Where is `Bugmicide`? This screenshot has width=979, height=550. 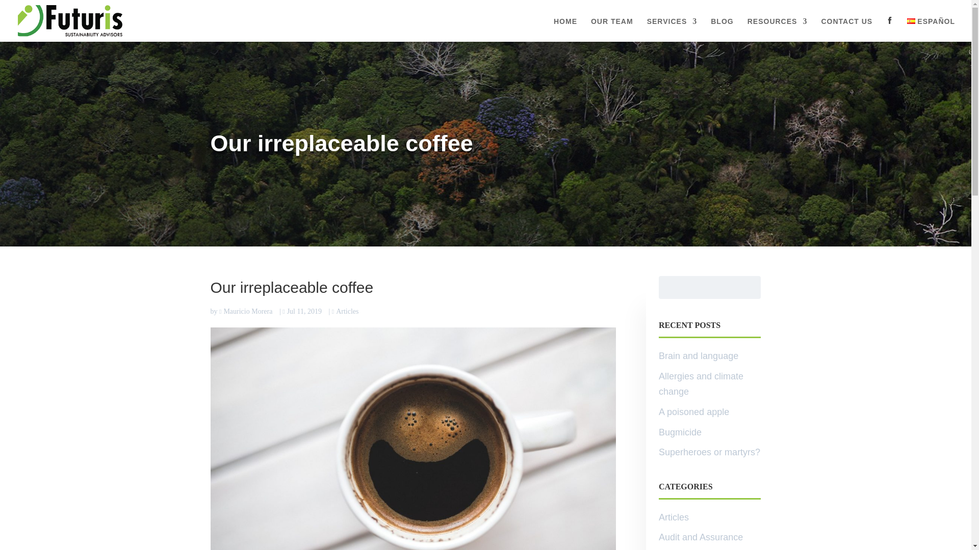
Bugmicide is located at coordinates (680, 432).